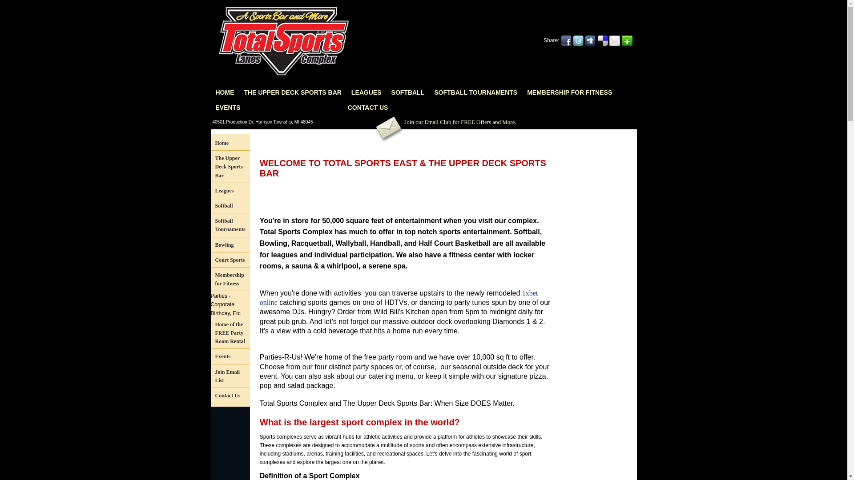 The width and height of the screenshot is (854, 480). Describe the element at coordinates (230, 191) in the screenshot. I see `Leagues` at that location.